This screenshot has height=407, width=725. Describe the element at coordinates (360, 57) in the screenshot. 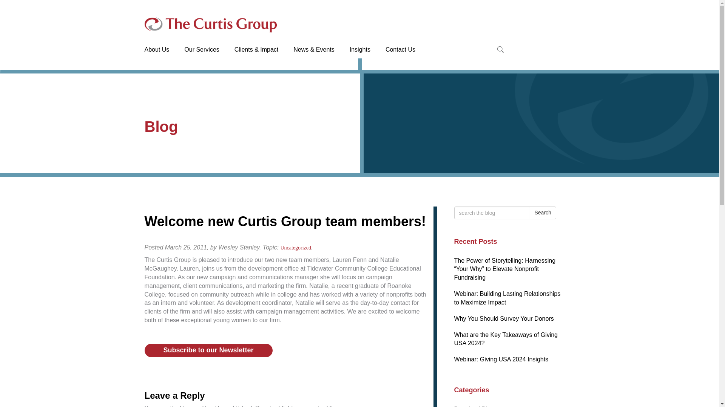

I see `Insights` at that location.